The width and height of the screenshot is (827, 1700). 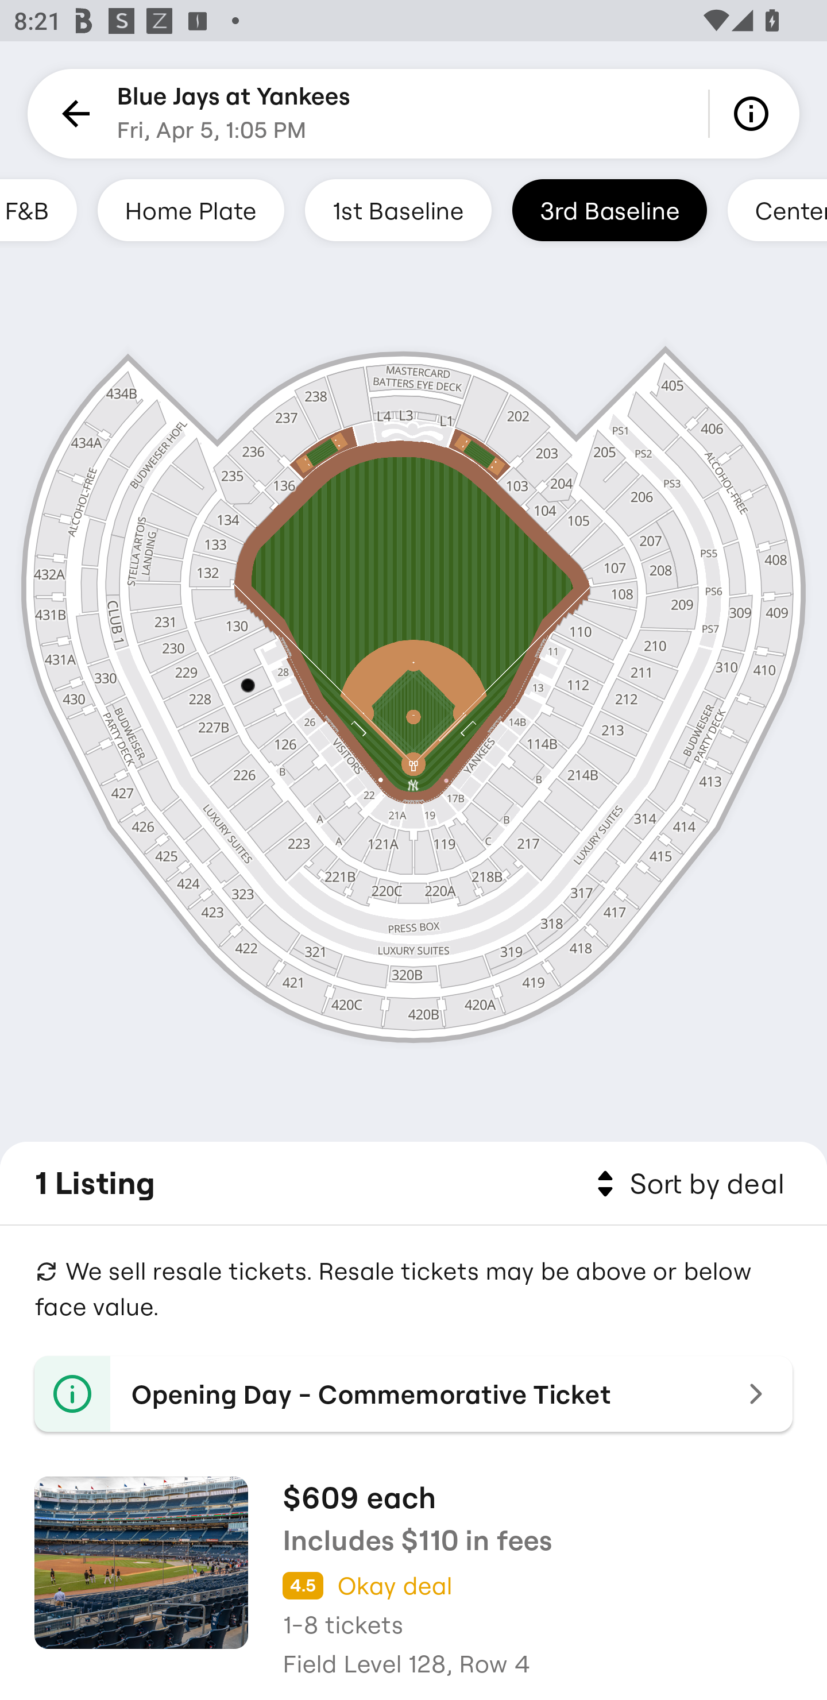 I want to click on Sort by deal, so click(x=687, y=1184).